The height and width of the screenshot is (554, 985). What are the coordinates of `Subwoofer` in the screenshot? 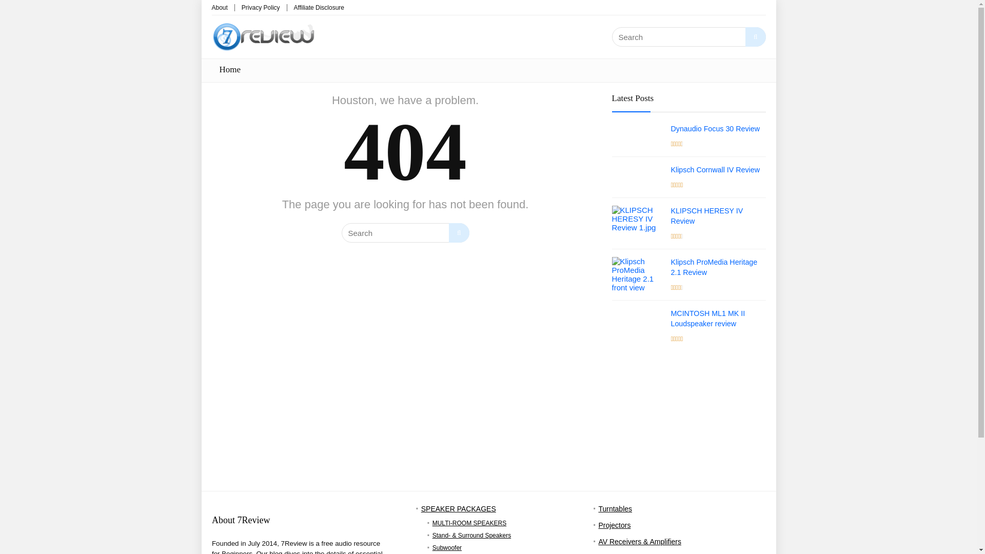 It's located at (447, 547).